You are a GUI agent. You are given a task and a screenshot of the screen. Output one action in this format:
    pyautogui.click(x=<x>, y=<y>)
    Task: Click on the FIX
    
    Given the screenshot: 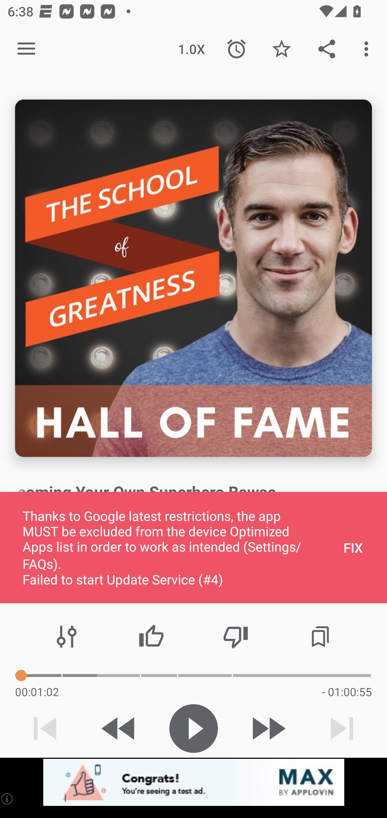 What is the action you would take?
    pyautogui.click(x=353, y=547)
    